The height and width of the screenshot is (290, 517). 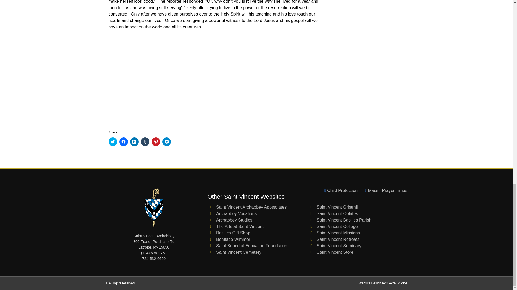 What do you see at coordinates (134, 142) in the screenshot?
I see `Click to share on LinkedIn` at bounding box center [134, 142].